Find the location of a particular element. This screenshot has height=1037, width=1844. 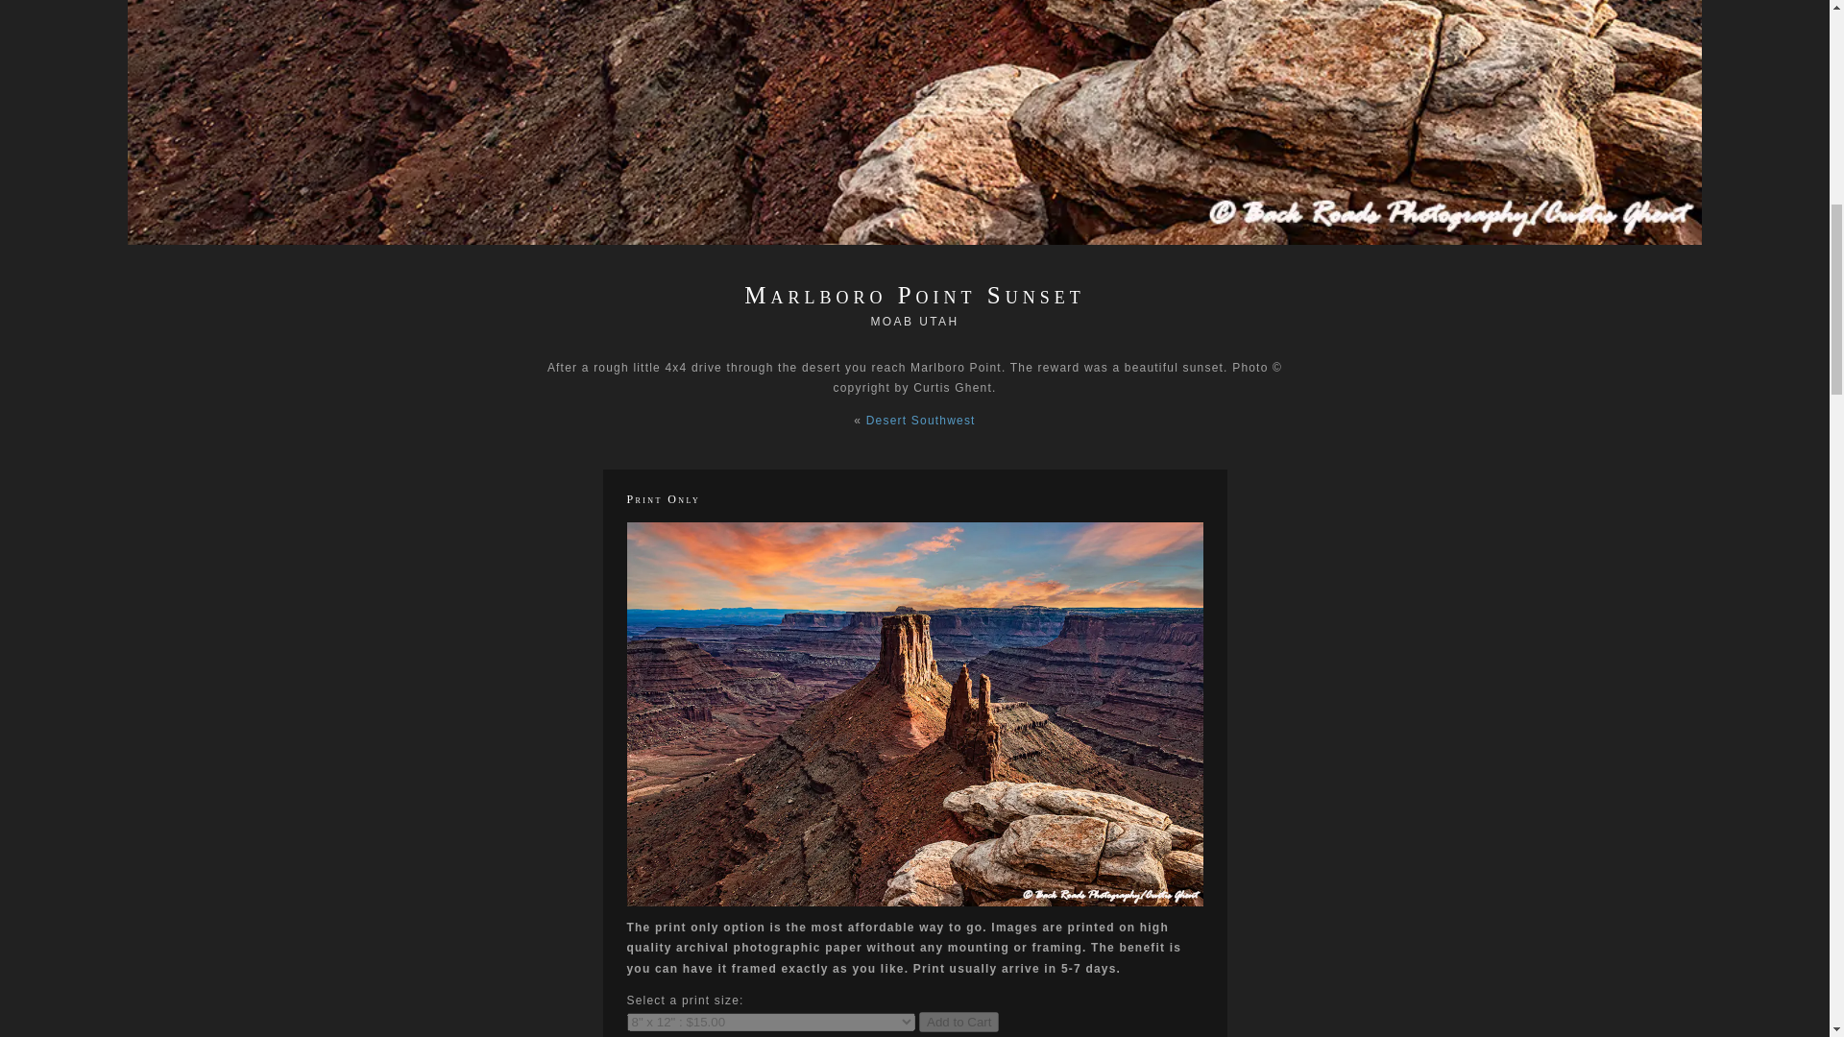

Desert Southwest is located at coordinates (920, 420).